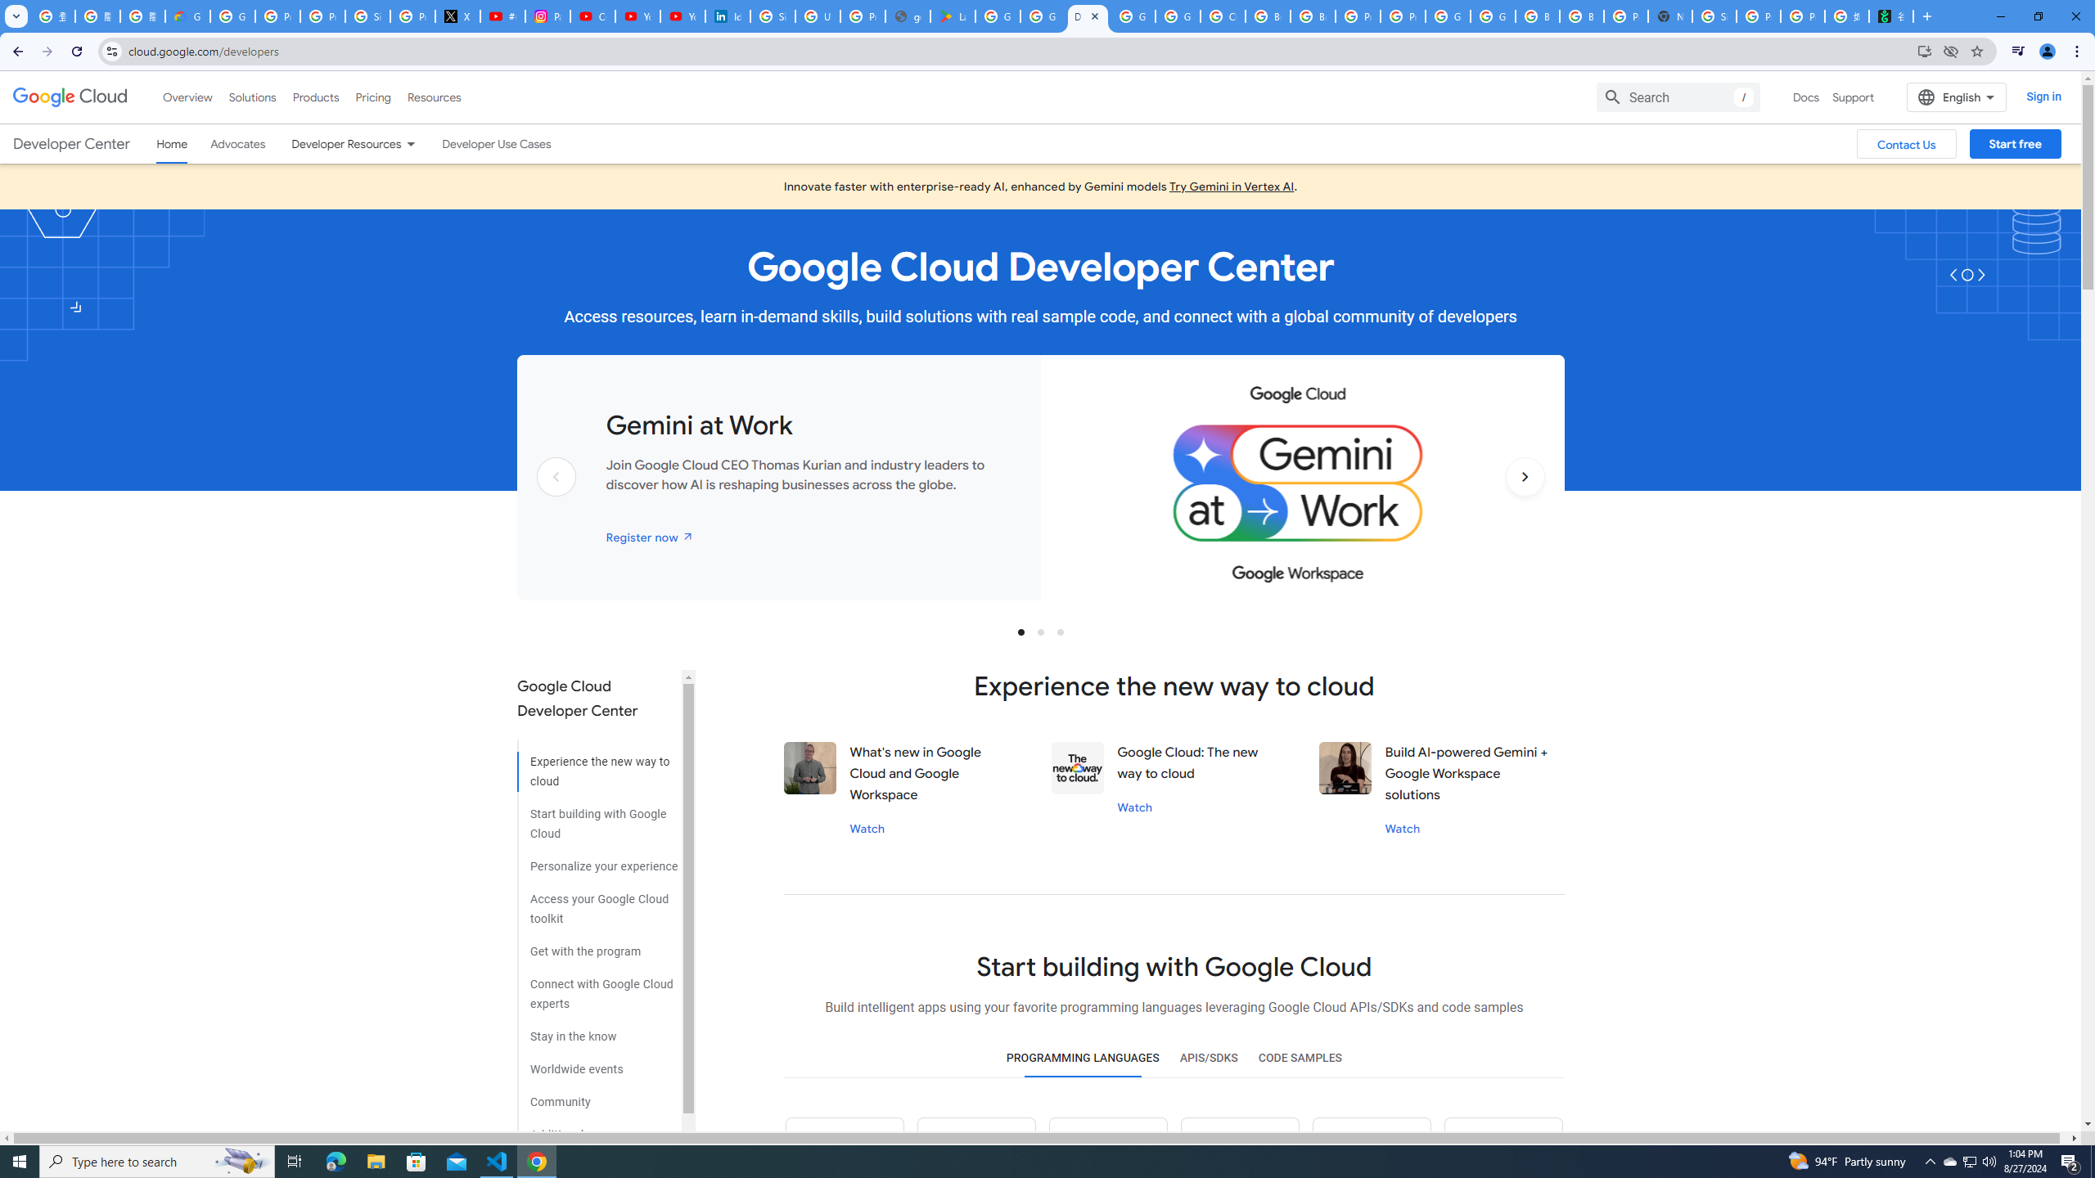 Image resolution: width=2095 pixels, height=1178 pixels. Describe the element at coordinates (1537, 16) in the screenshot. I see `Browse Chrome as a guest - Computer - Google Chrome Help` at that location.